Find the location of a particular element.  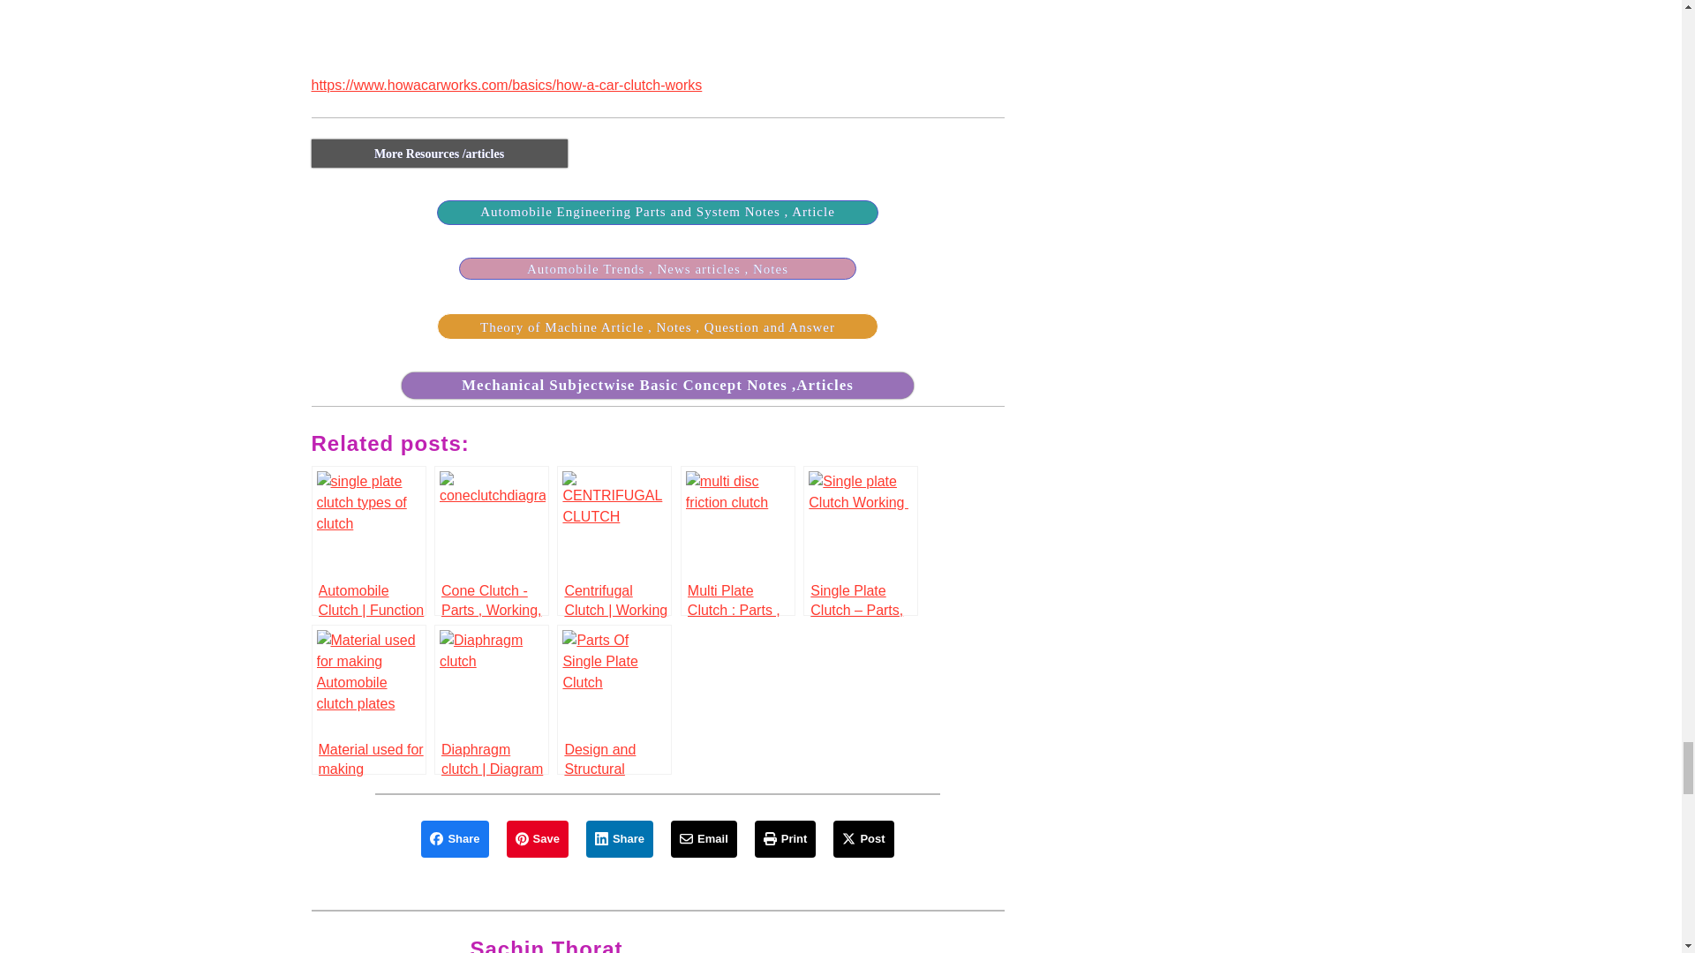

Automobile Trends , News articles , Notes is located at coordinates (657, 268).